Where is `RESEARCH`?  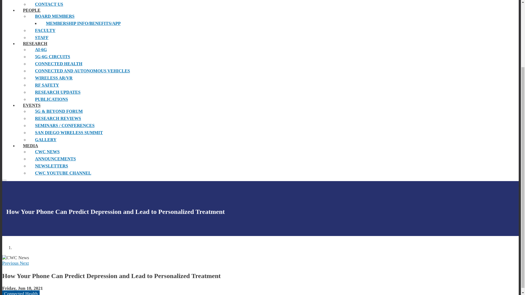 RESEARCH is located at coordinates (35, 44).